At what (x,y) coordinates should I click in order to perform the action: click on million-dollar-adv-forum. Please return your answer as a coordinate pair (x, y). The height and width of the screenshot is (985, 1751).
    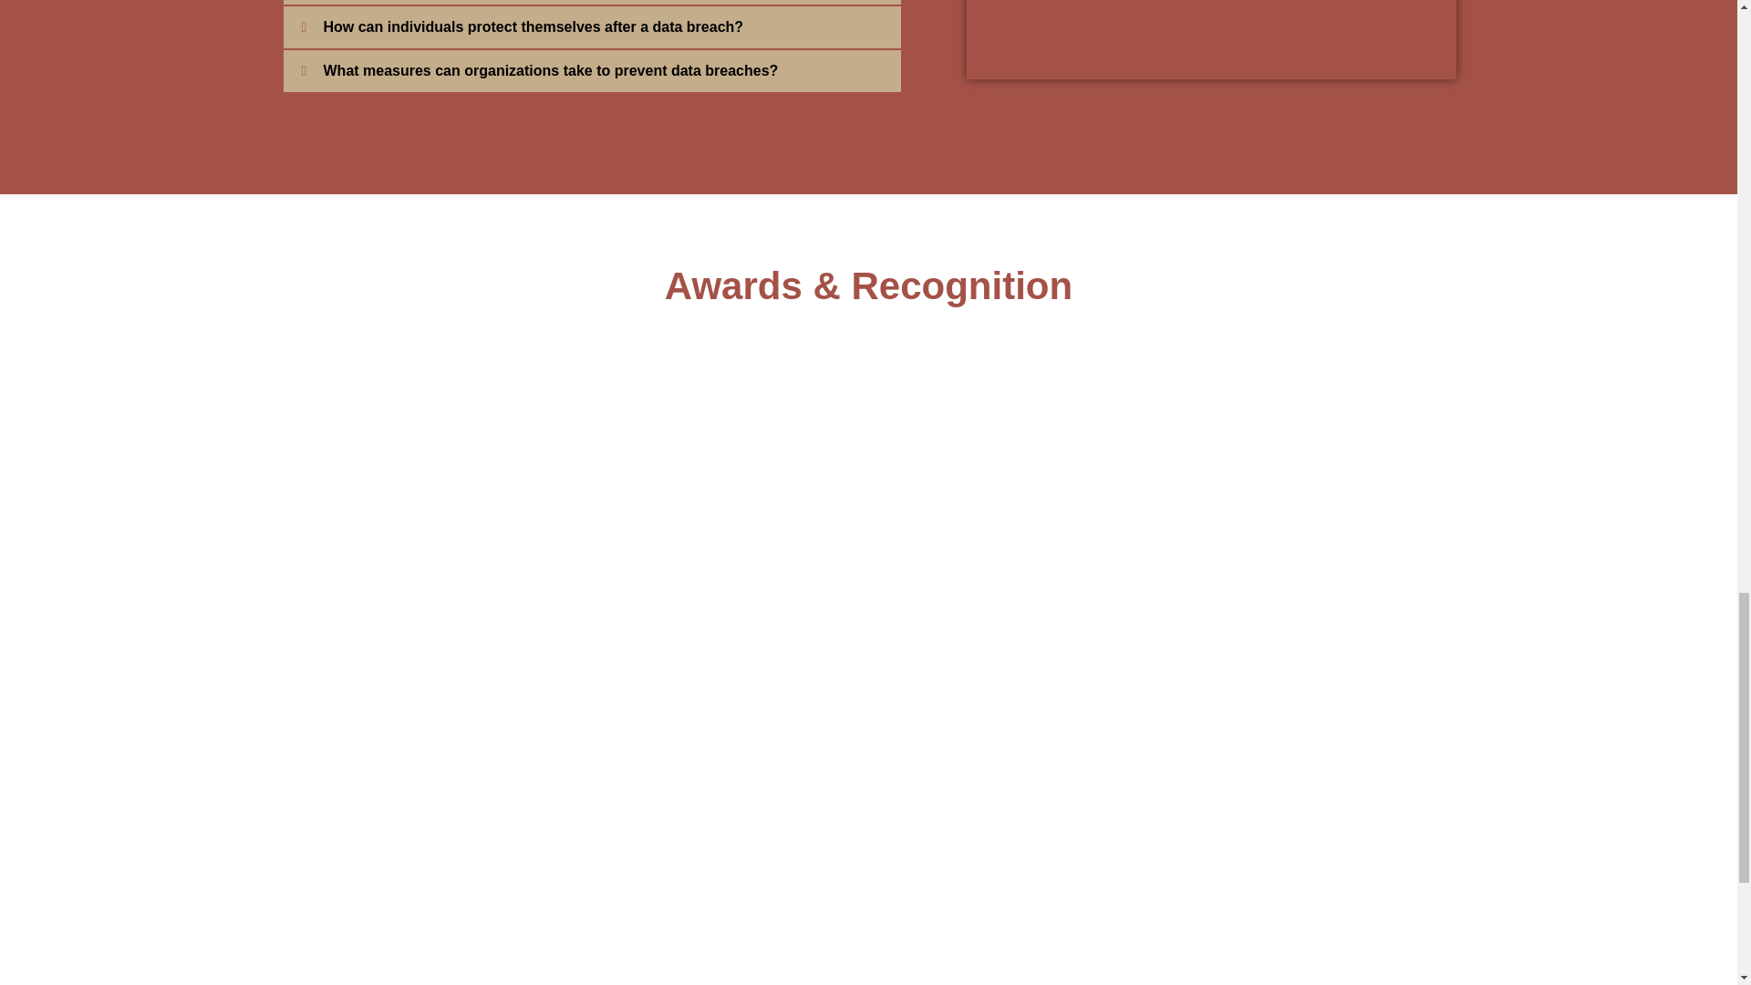
    Looking at the image, I should click on (458, 669).